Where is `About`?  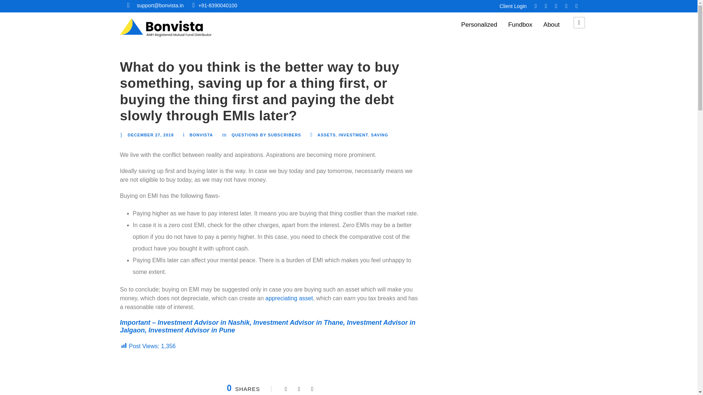 About is located at coordinates (551, 27).